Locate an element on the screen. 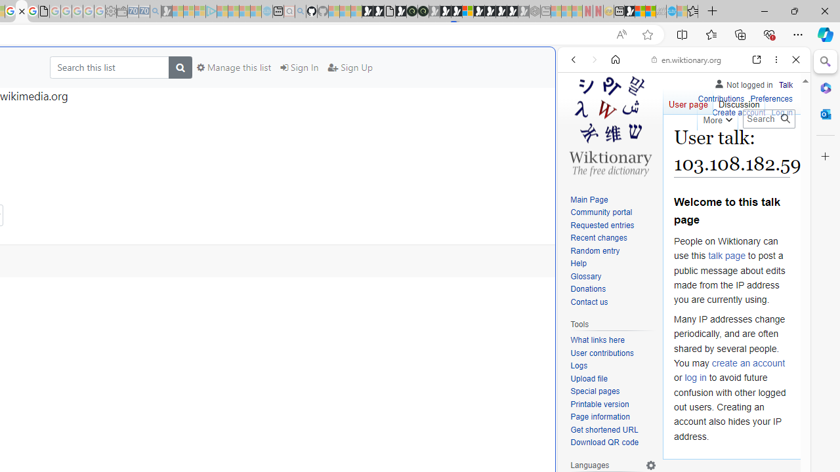 Image resolution: width=840 pixels, height=472 pixels. Discussion is located at coordinates (739, 101).